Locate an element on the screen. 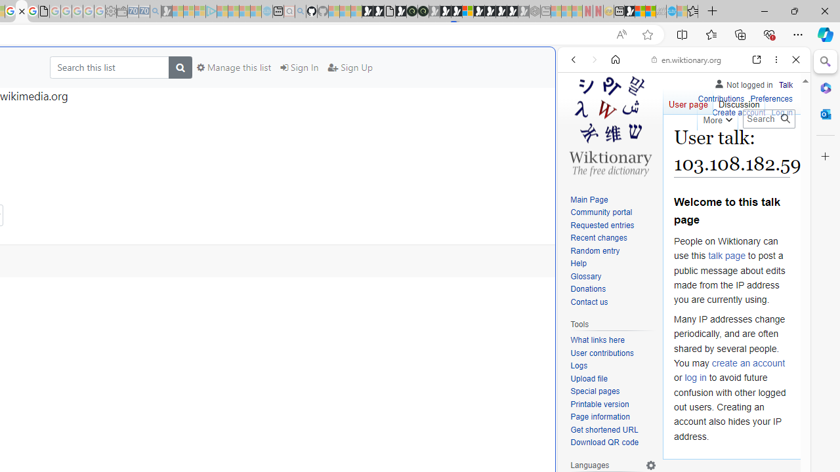 Image resolution: width=840 pixels, height=472 pixels. Discussion is located at coordinates (739, 101).